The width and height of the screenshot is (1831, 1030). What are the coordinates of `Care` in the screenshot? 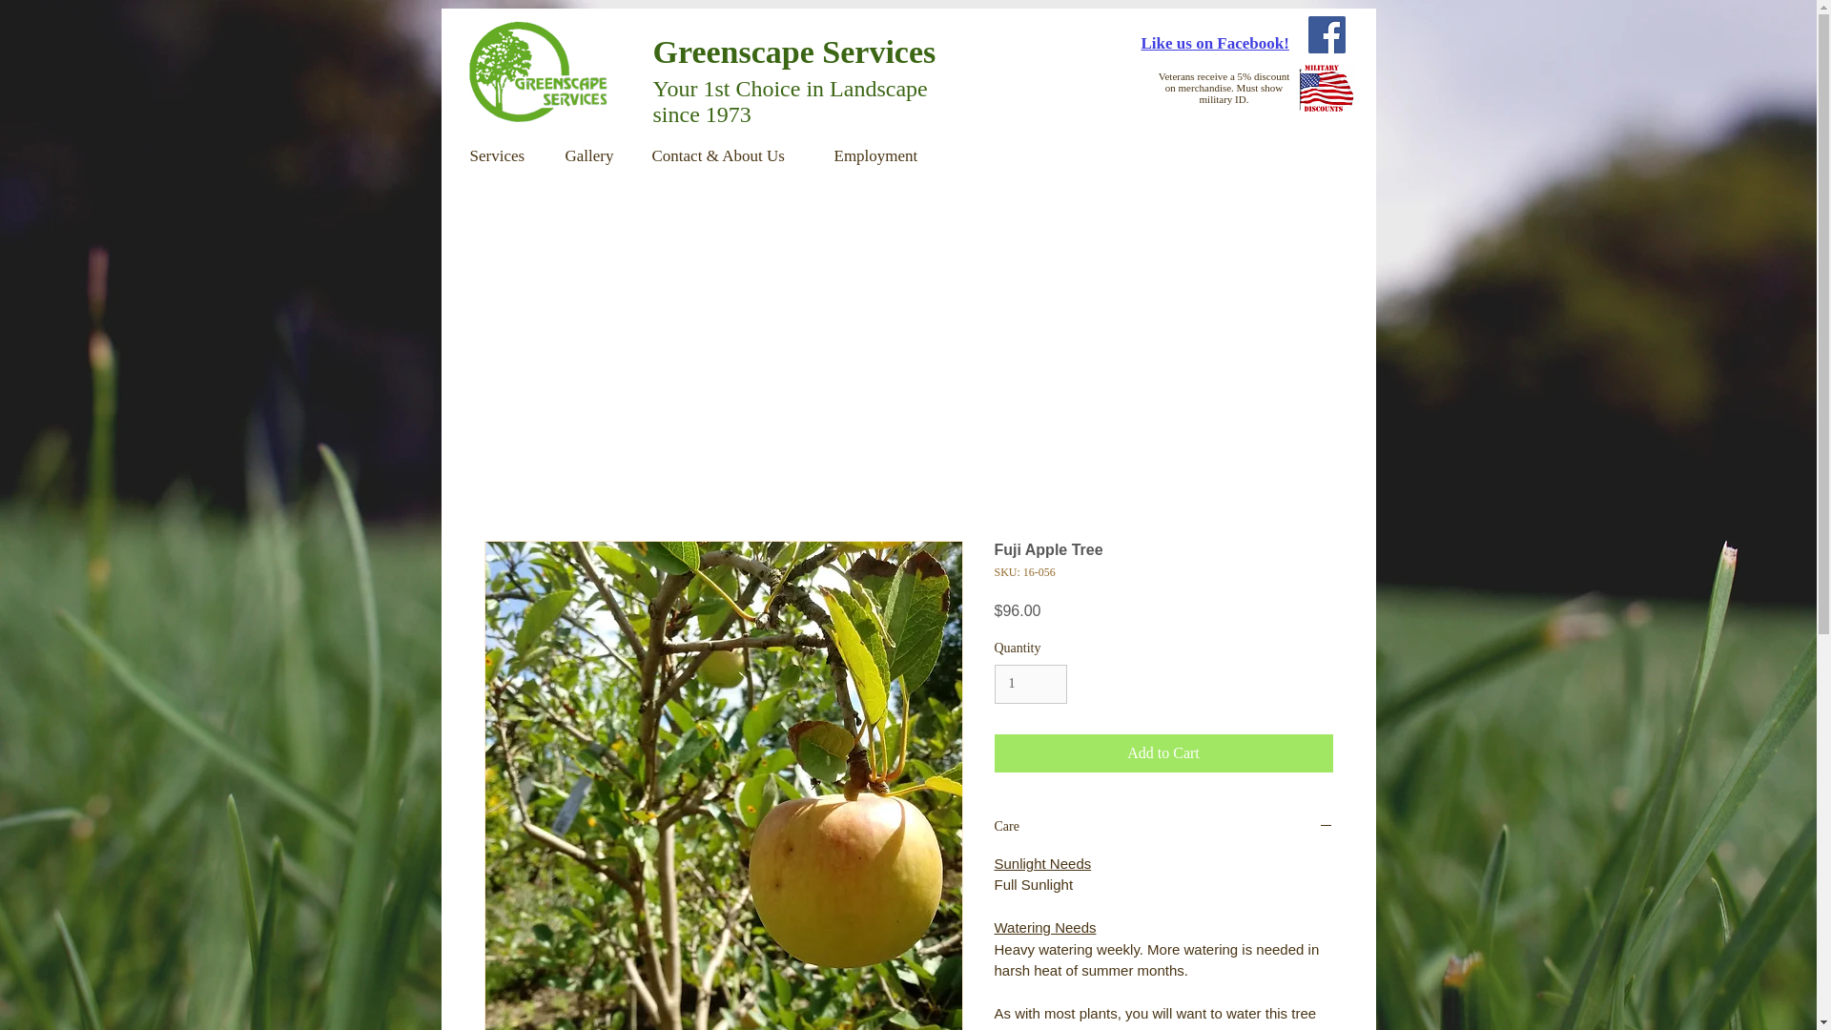 It's located at (1163, 828).